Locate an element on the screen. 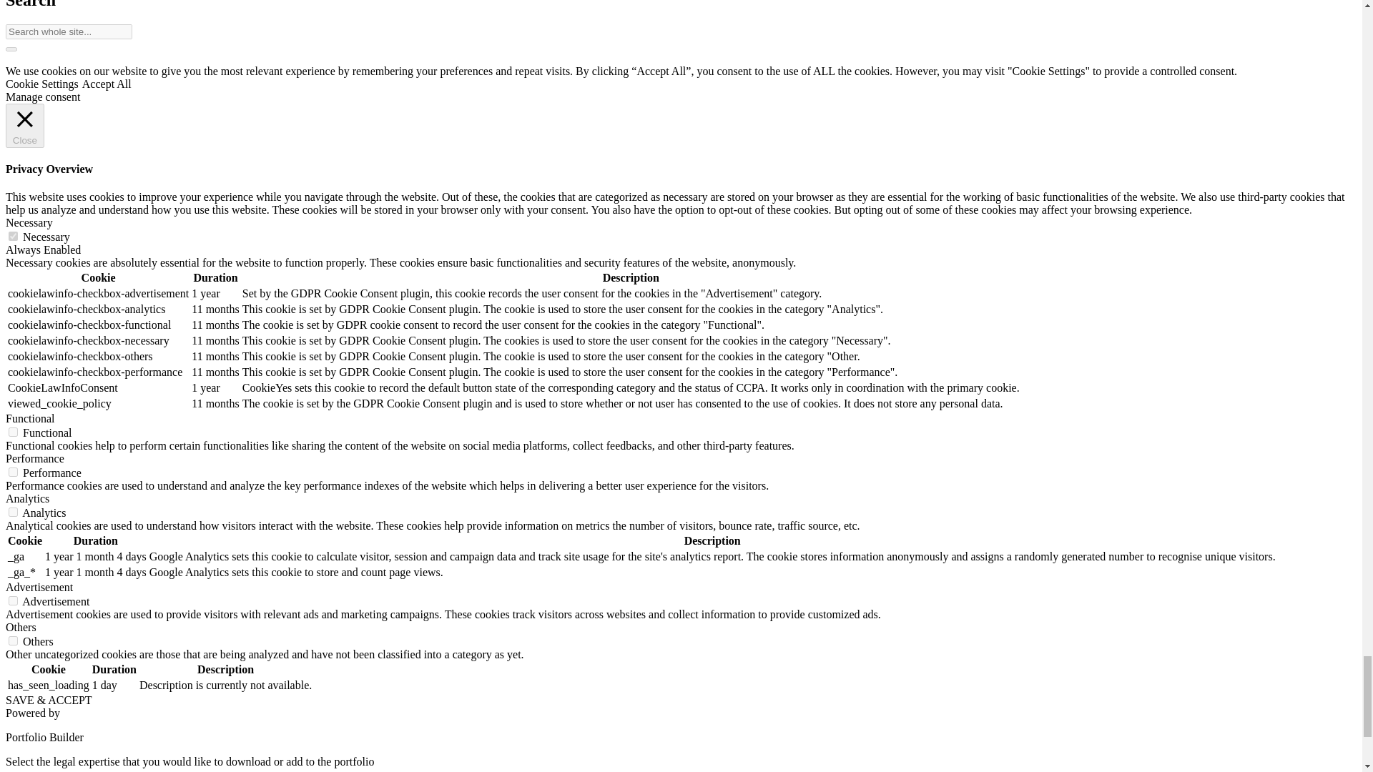 The width and height of the screenshot is (1373, 772). on is located at coordinates (13, 640).